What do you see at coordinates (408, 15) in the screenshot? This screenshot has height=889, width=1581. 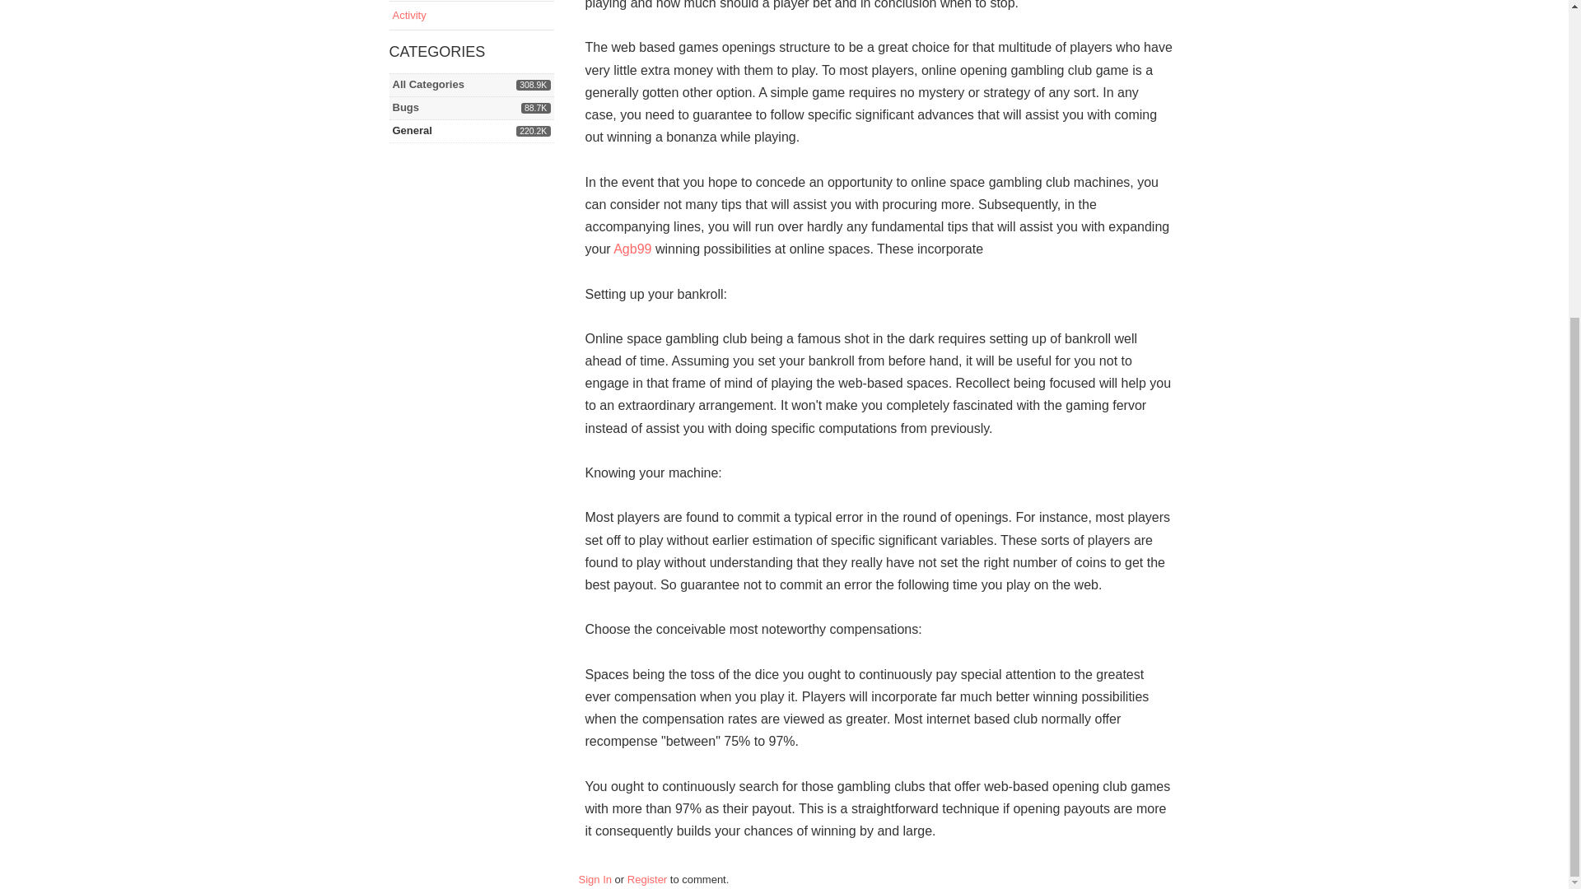 I see `308,878 discussions` at bounding box center [408, 15].